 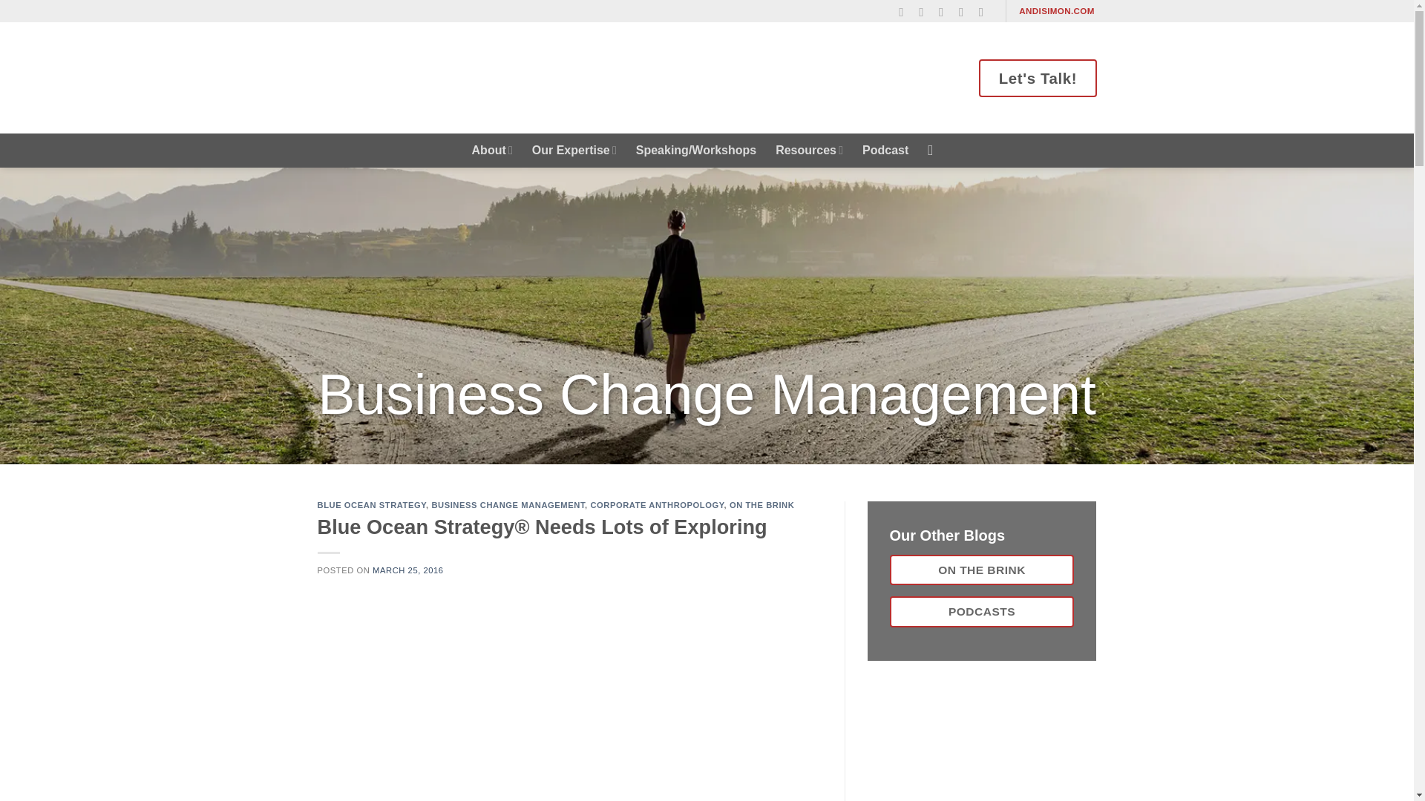 What do you see at coordinates (1057, 11) in the screenshot?
I see `ANDISIMON.COM` at bounding box center [1057, 11].